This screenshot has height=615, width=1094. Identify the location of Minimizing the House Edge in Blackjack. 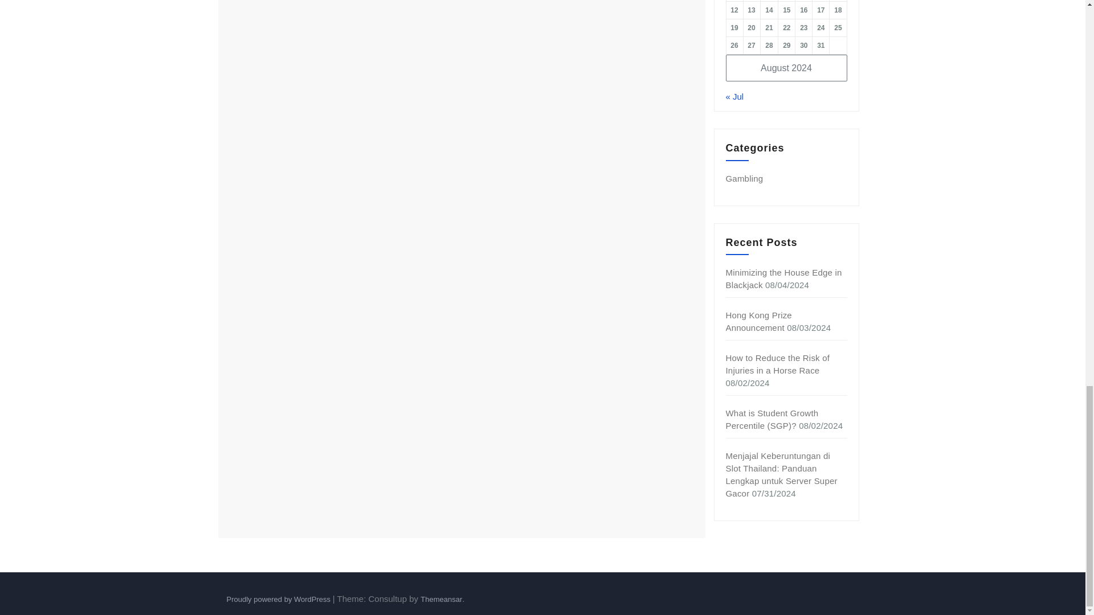
(784, 278).